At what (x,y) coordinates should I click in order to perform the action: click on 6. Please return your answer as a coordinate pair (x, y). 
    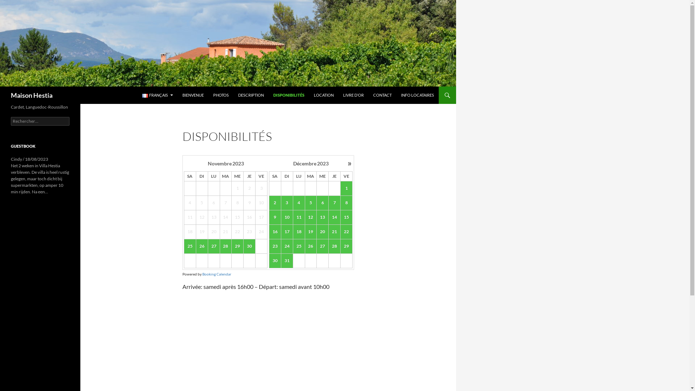
    Looking at the image, I should click on (323, 203).